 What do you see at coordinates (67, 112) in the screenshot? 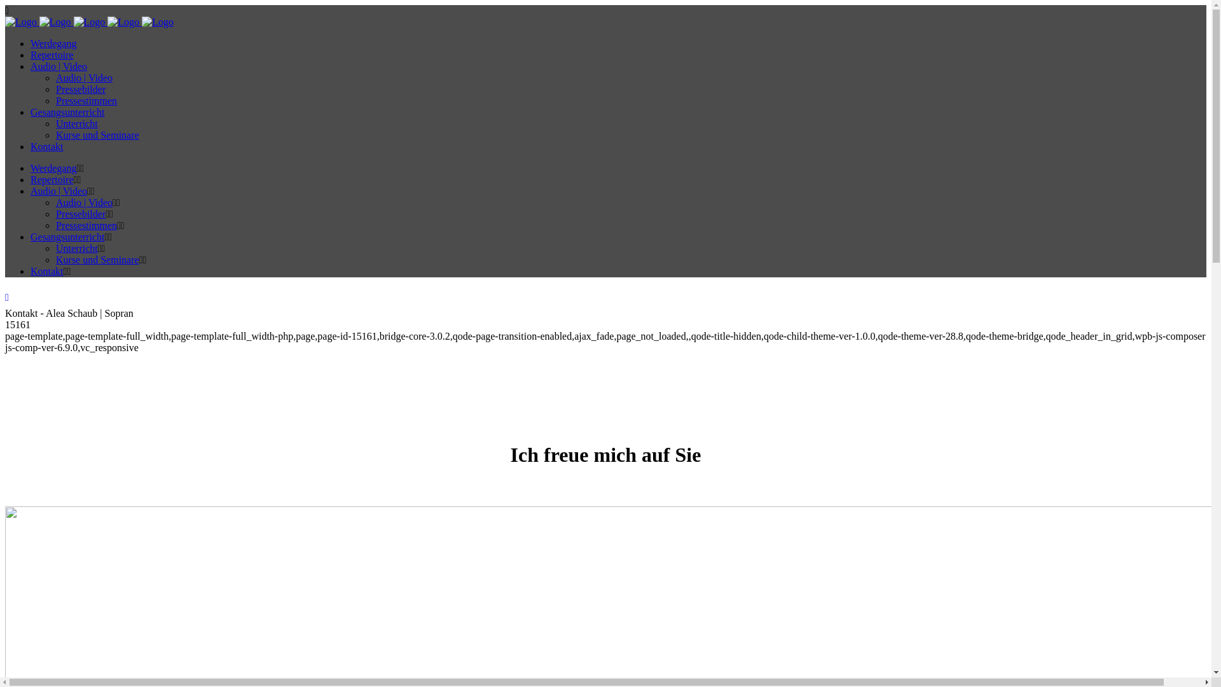
I see `Gesangsunterricht` at bounding box center [67, 112].